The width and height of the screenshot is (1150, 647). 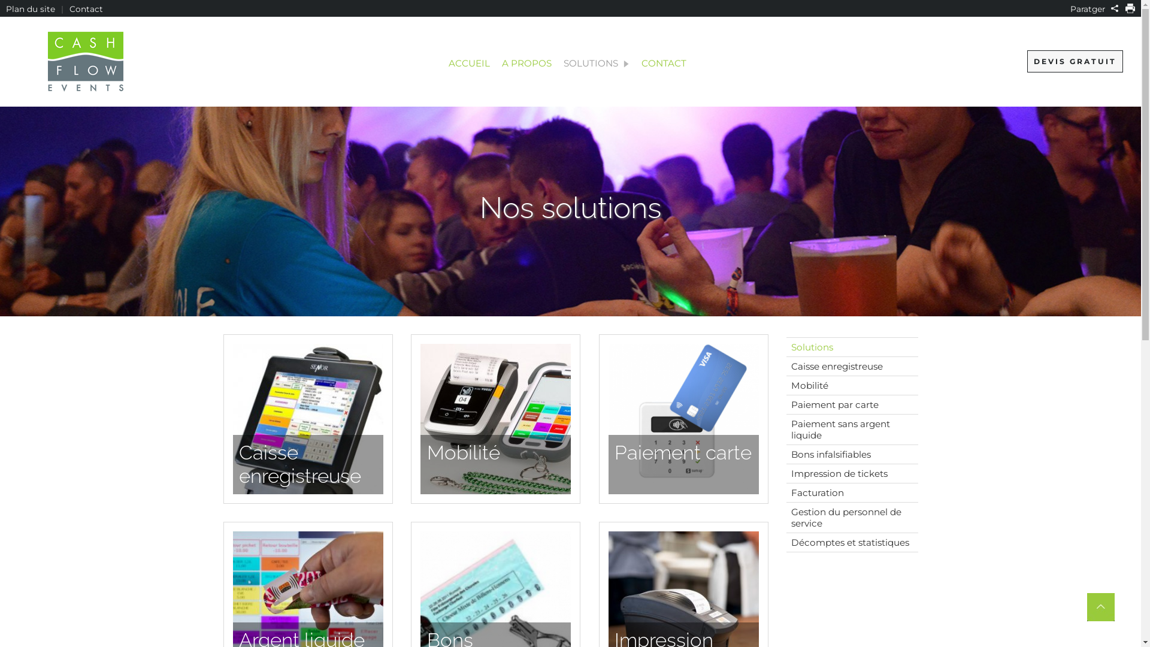 I want to click on ACCUEIL, so click(x=470, y=64).